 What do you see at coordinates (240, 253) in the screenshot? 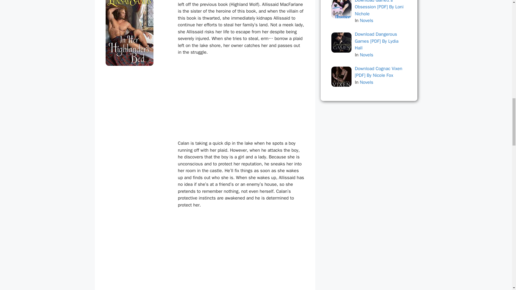
I see `Advertisement` at bounding box center [240, 253].